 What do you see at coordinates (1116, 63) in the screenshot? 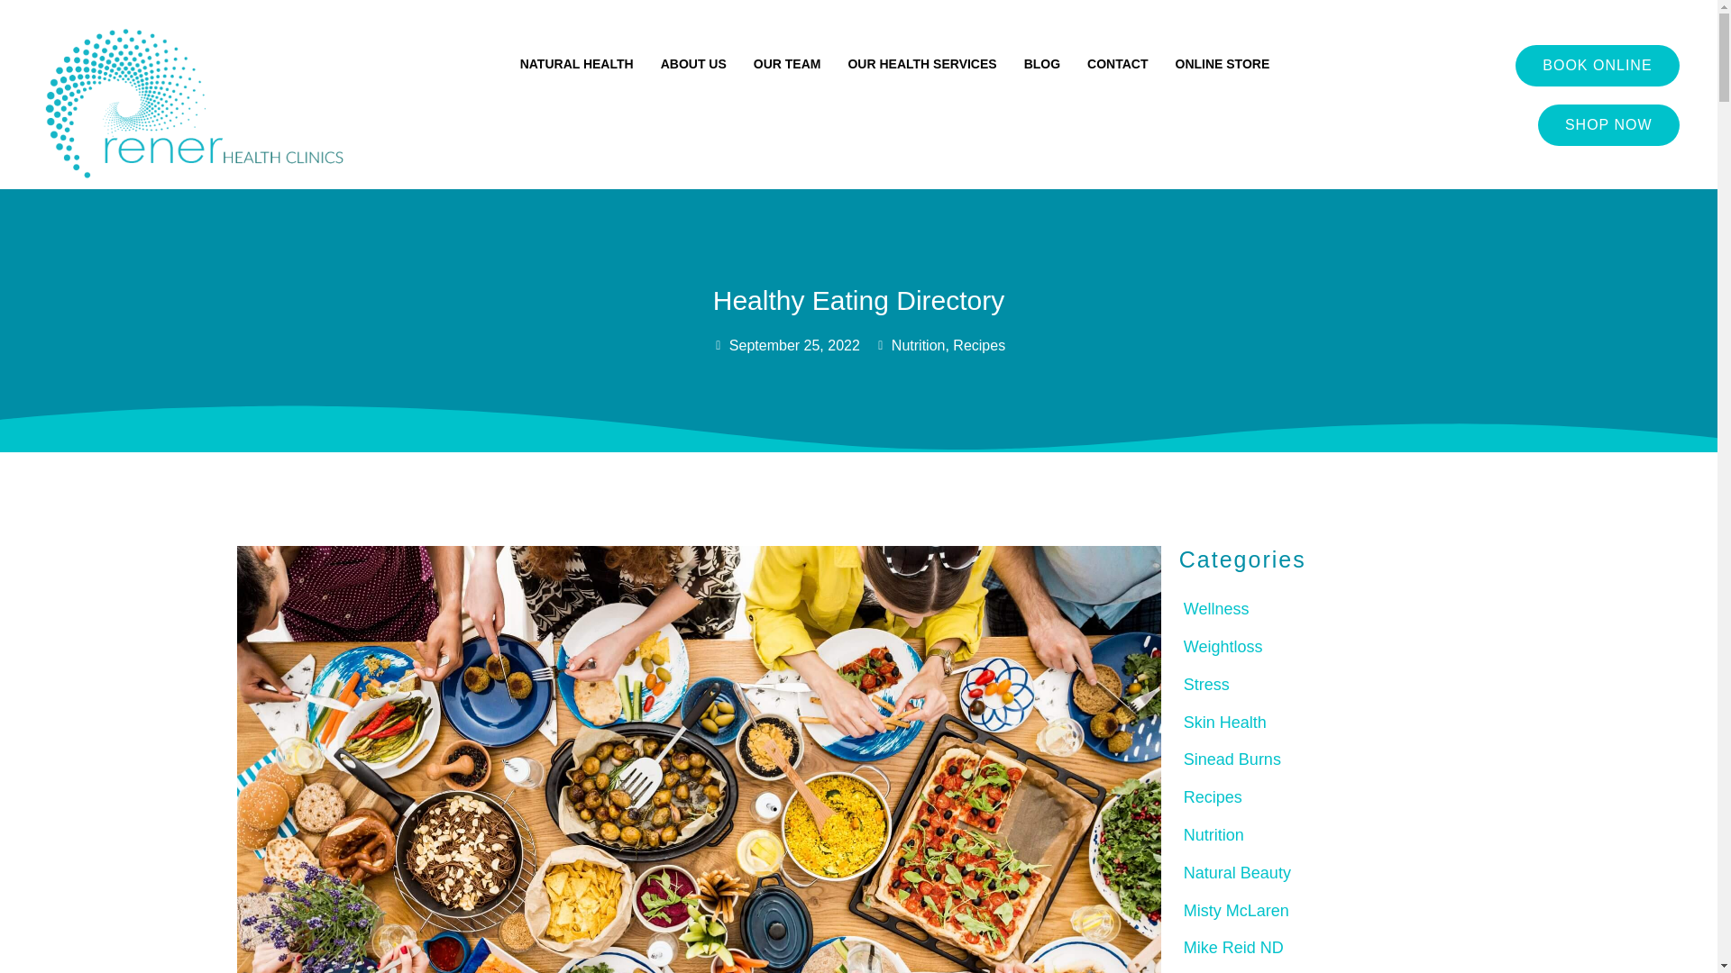
I see `CONTACT` at bounding box center [1116, 63].